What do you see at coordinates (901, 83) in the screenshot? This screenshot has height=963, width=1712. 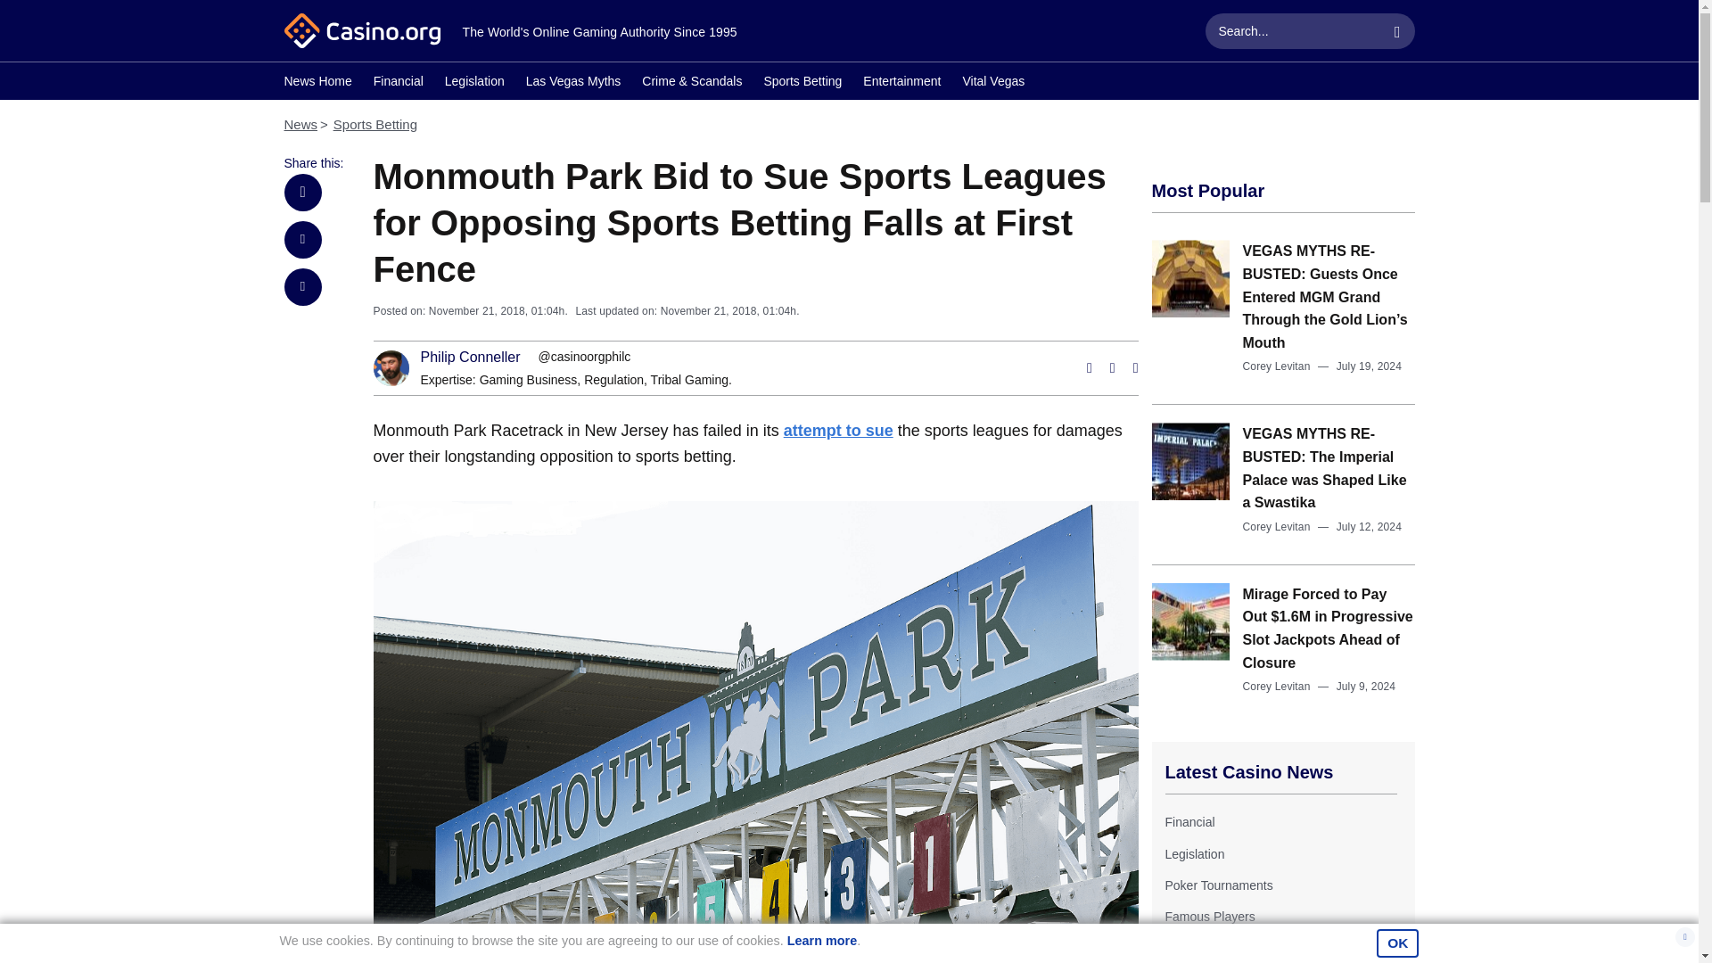 I see `Entertainment` at bounding box center [901, 83].